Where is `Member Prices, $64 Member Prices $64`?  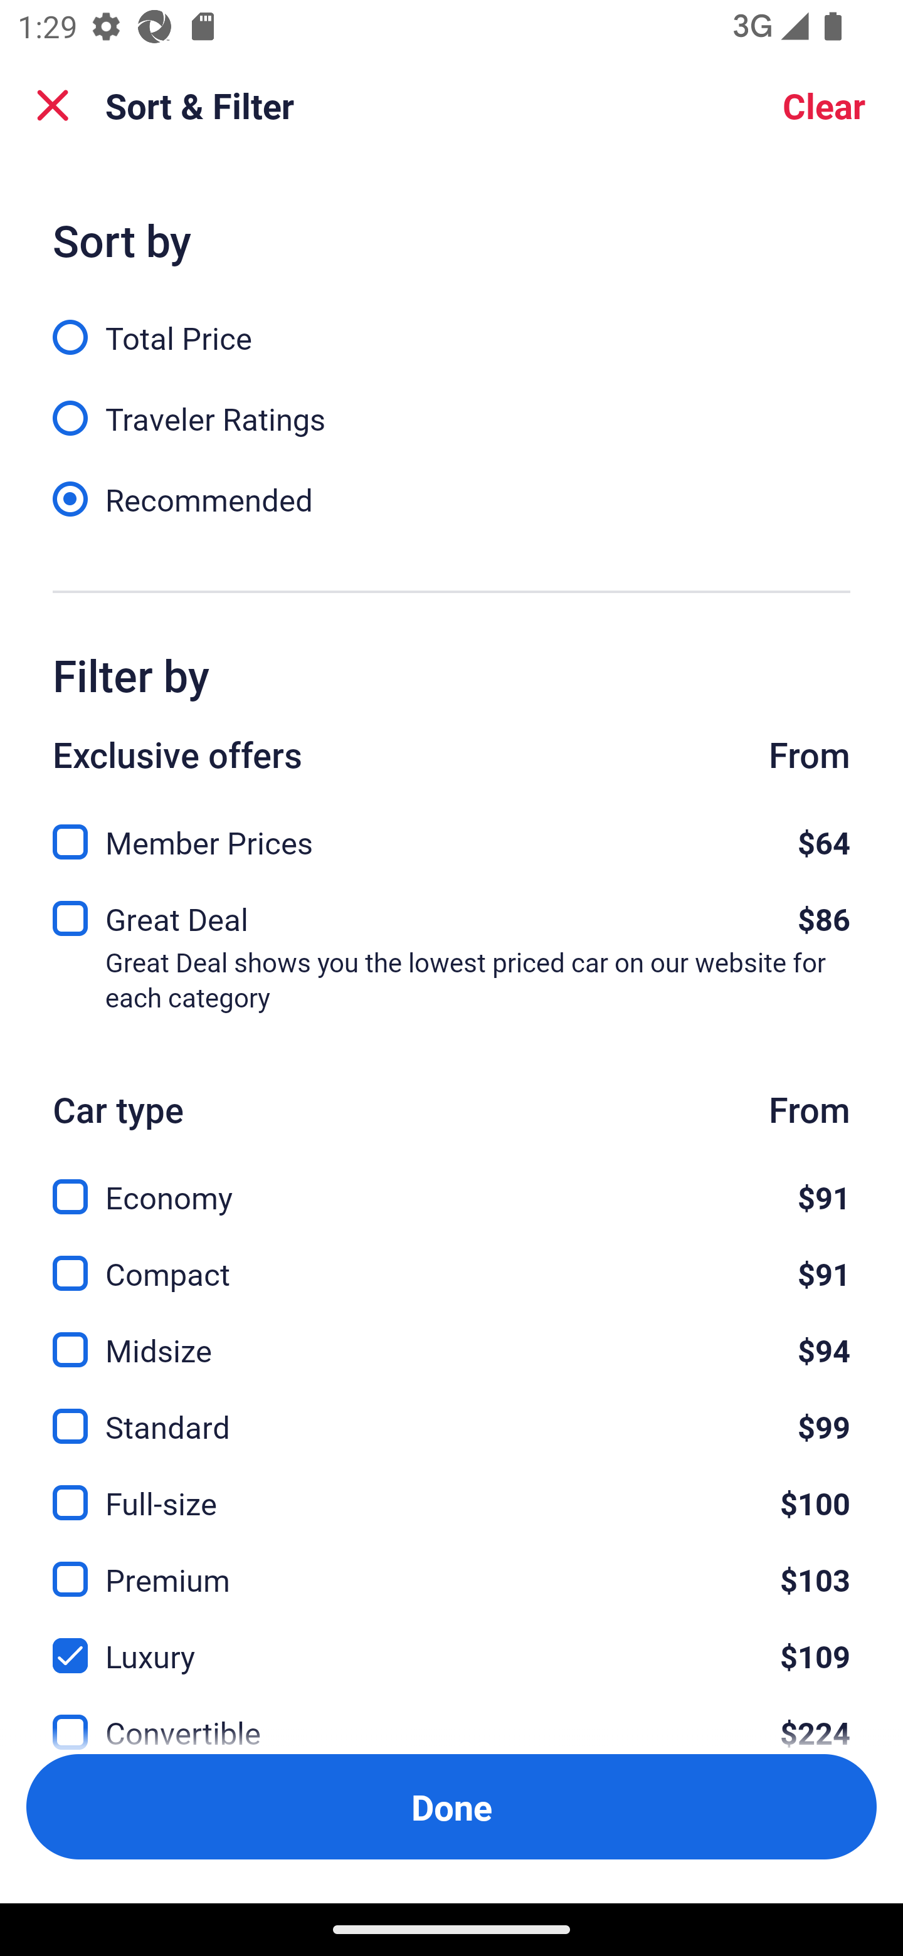
Member Prices, $64 Member Prices $64 is located at coordinates (451, 835).